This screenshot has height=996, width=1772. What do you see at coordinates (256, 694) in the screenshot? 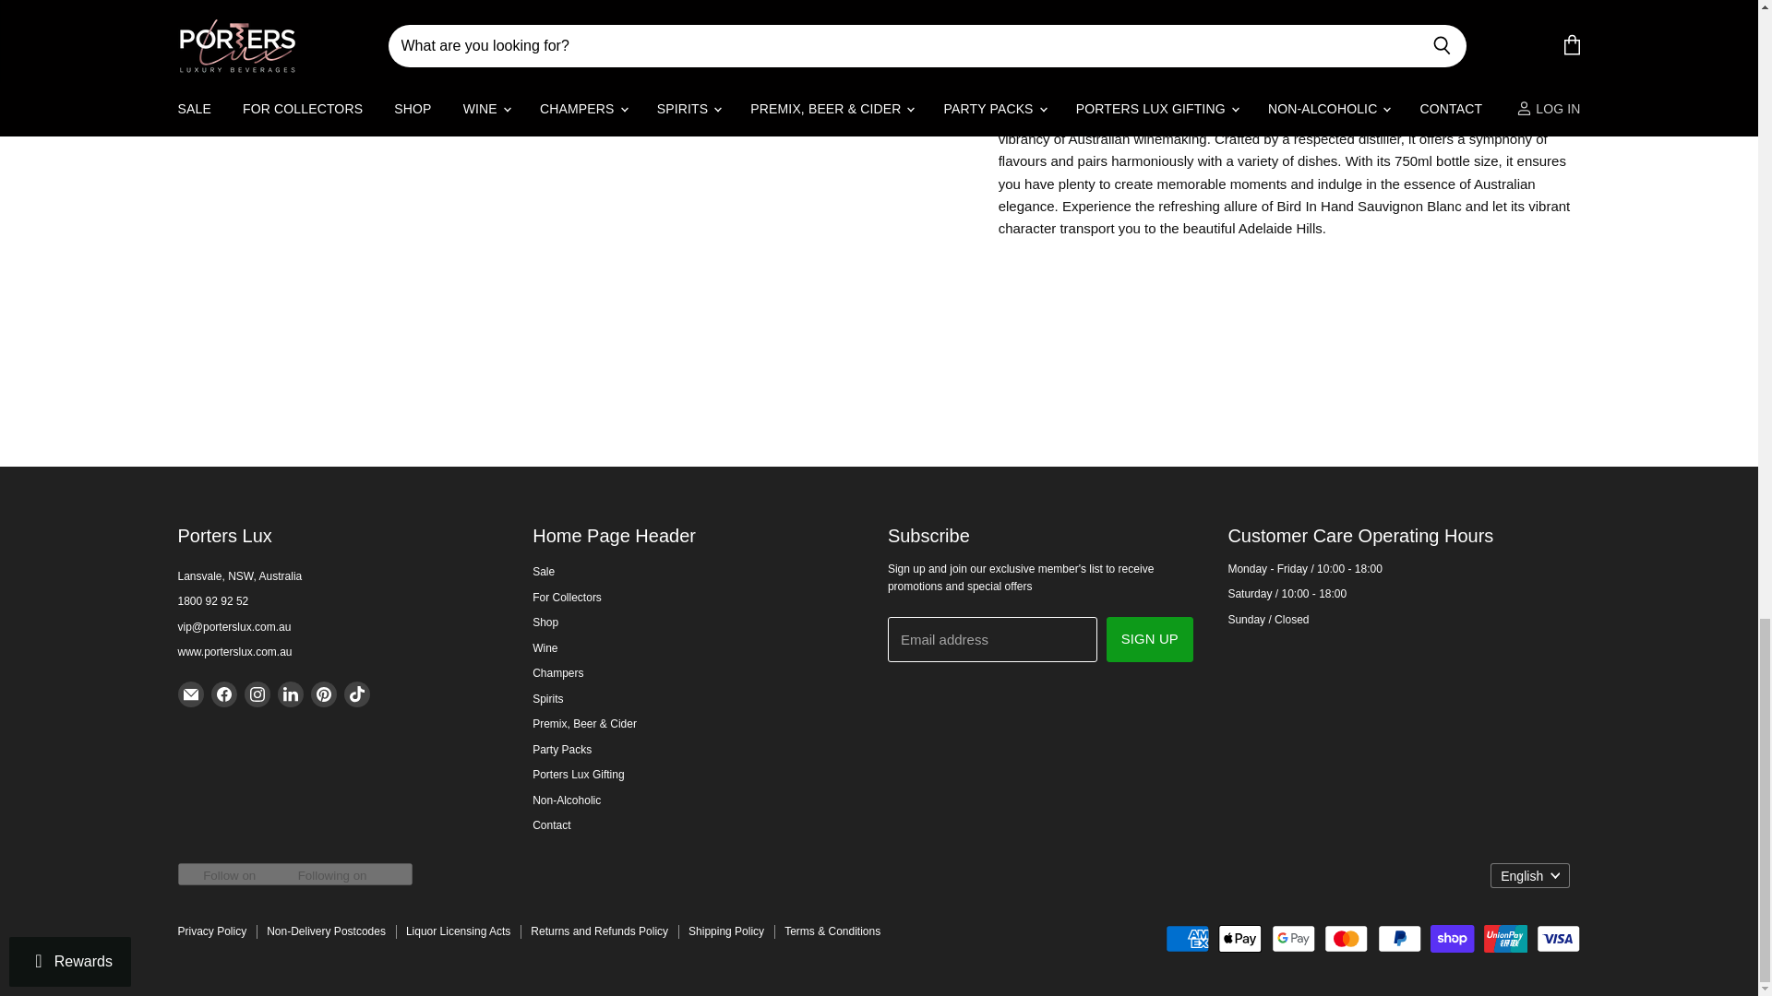
I see `Instagram` at bounding box center [256, 694].